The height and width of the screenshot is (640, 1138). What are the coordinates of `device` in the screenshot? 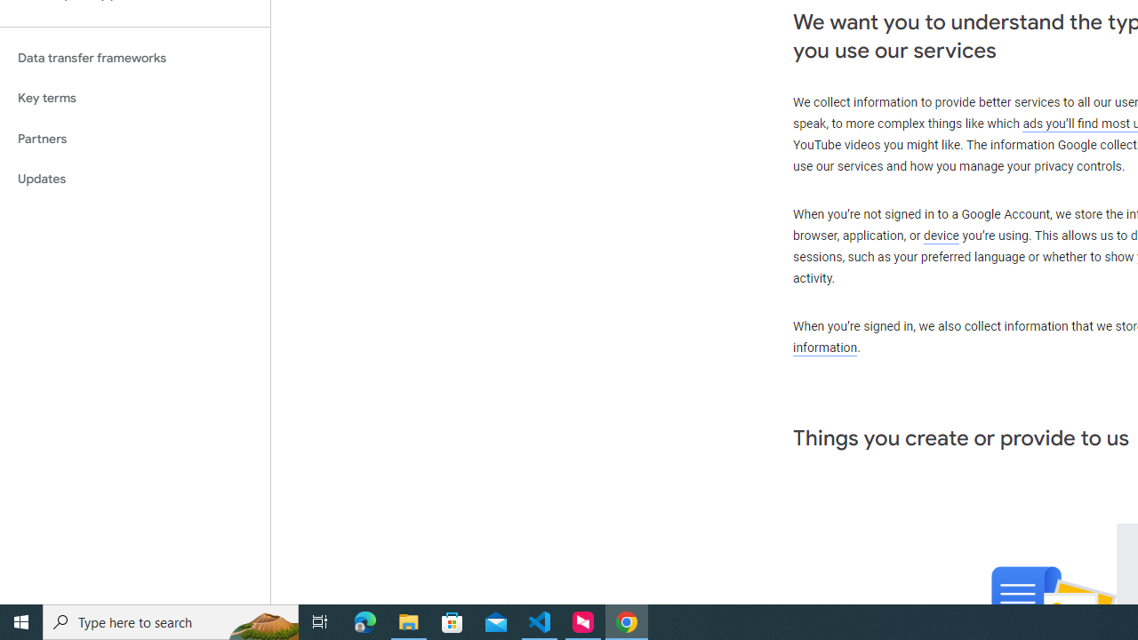 It's located at (942, 236).